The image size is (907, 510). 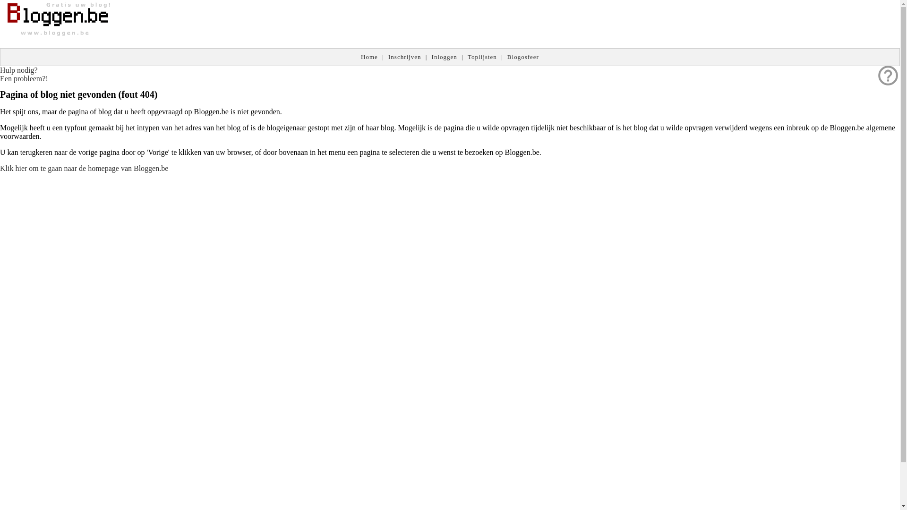 I want to click on Klik hier om te gaan naar de homepage van Bloggen.be, so click(x=84, y=168).